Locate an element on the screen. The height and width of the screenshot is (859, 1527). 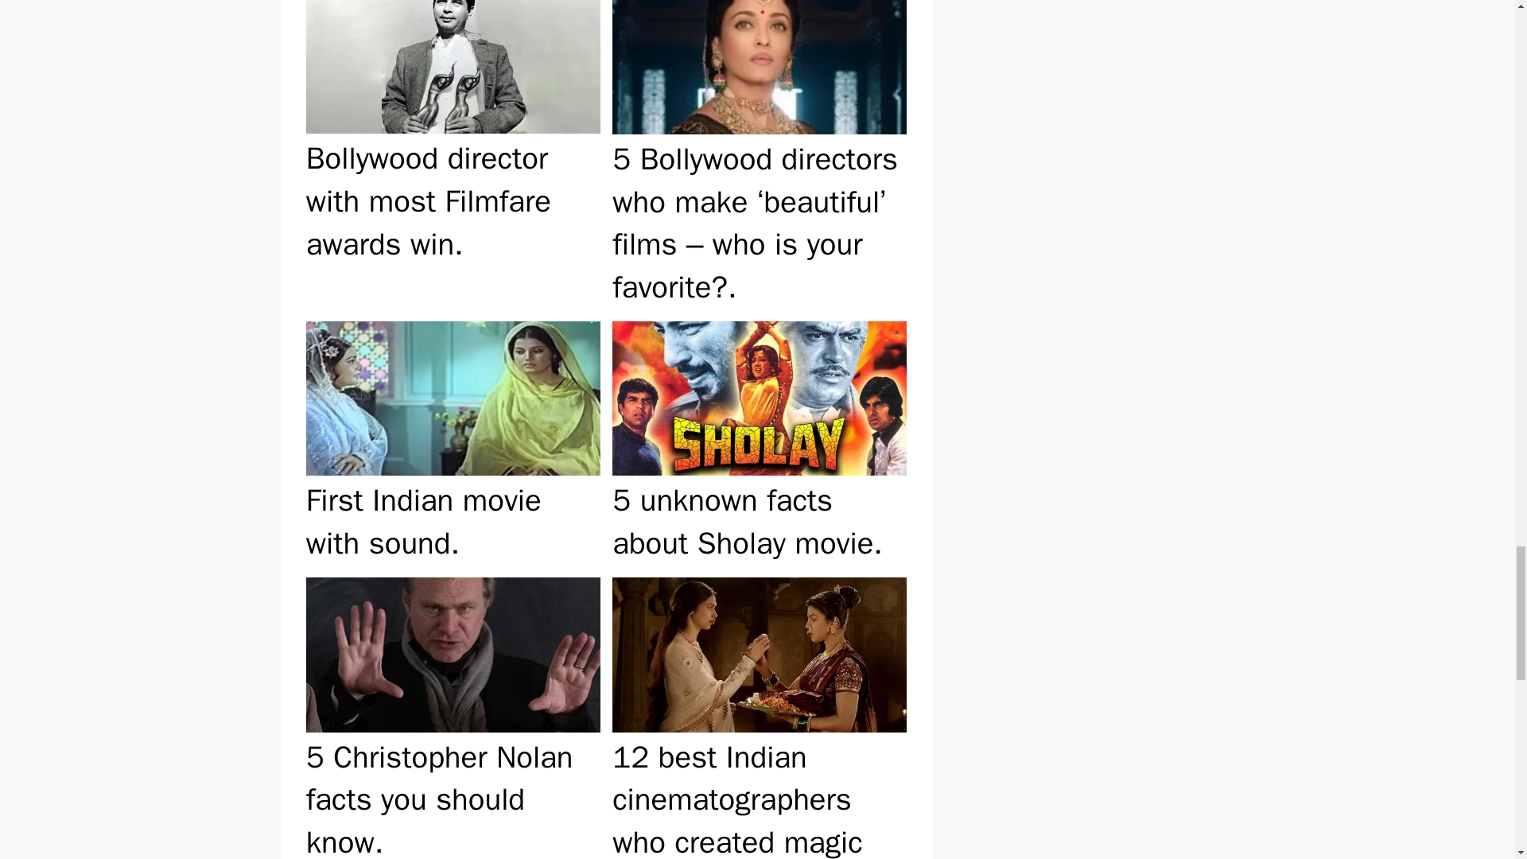
christopher nolan facts is located at coordinates (453, 654).